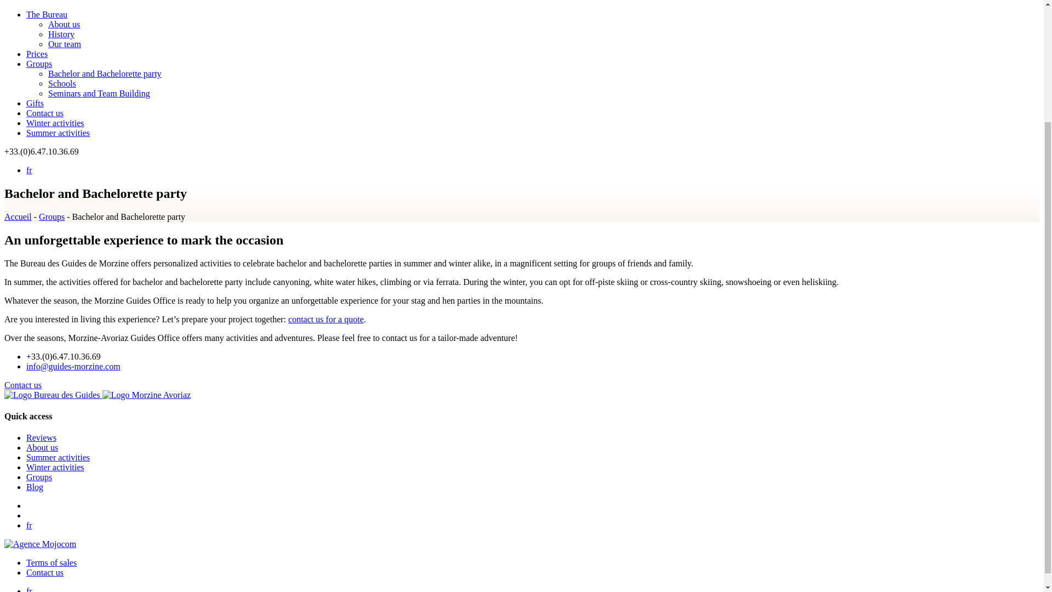  What do you see at coordinates (105, 73) in the screenshot?
I see `Bachelor and Bachelorette party` at bounding box center [105, 73].